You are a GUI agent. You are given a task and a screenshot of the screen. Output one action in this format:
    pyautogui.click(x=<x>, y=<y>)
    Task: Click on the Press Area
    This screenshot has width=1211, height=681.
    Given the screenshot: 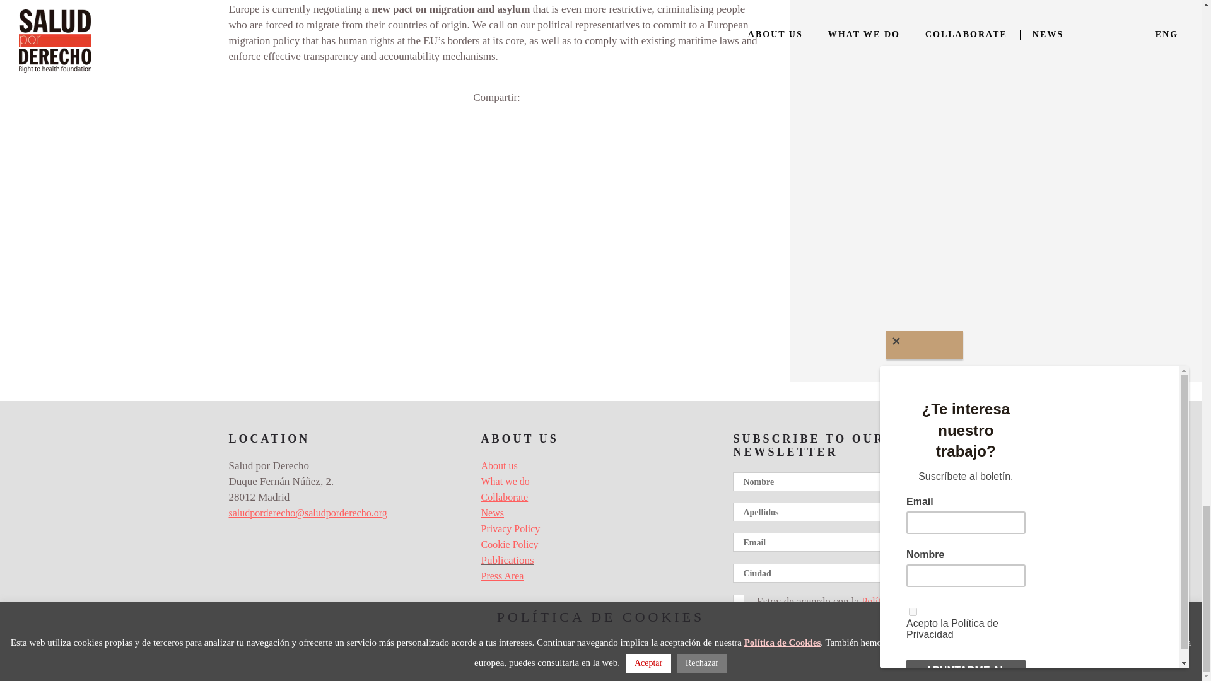 What is the action you would take?
    pyautogui.click(x=502, y=576)
    